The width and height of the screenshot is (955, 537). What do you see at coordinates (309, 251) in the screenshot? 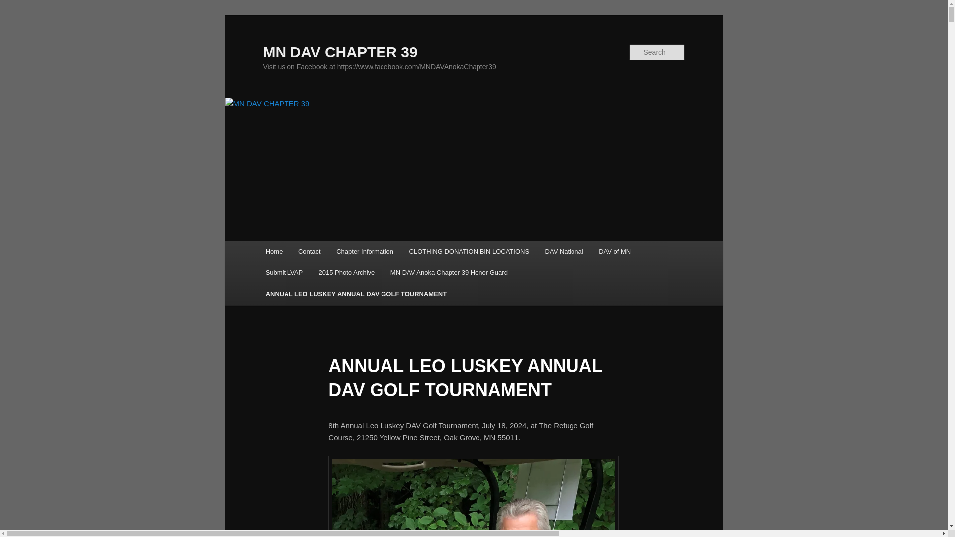
I see `Contact` at bounding box center [309, 251].